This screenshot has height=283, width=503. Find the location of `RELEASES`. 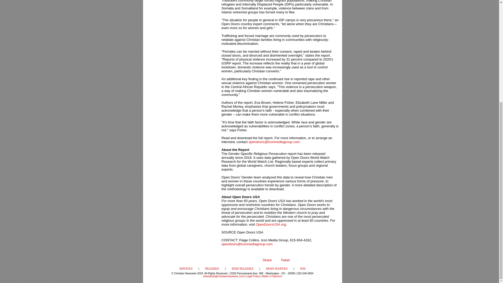

RELEASES is located at coordinates (212, 269).